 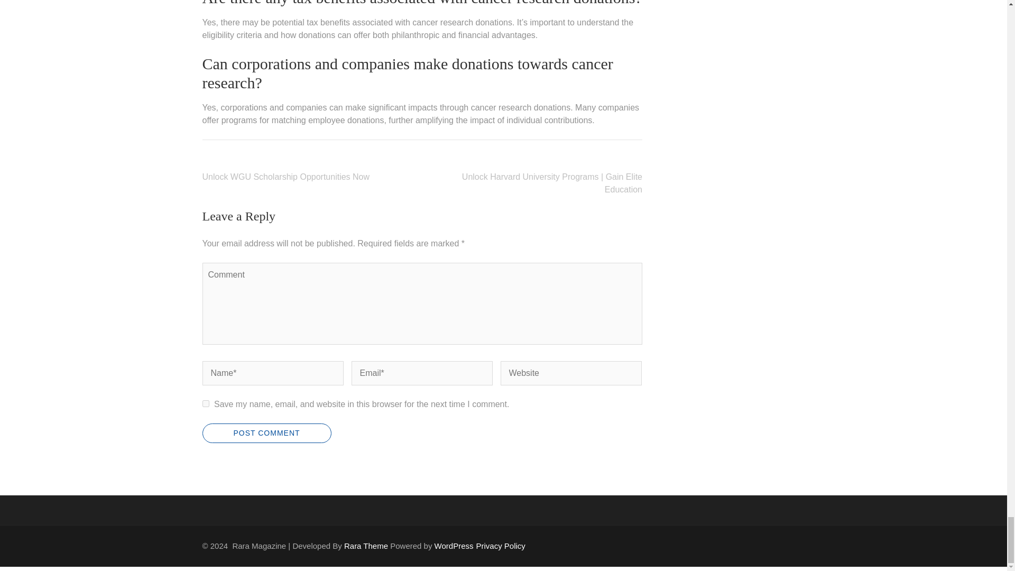 What do you see at coordinates (205, 404) in the screenshot?
I see `yes` at bounding box center [205, 404].